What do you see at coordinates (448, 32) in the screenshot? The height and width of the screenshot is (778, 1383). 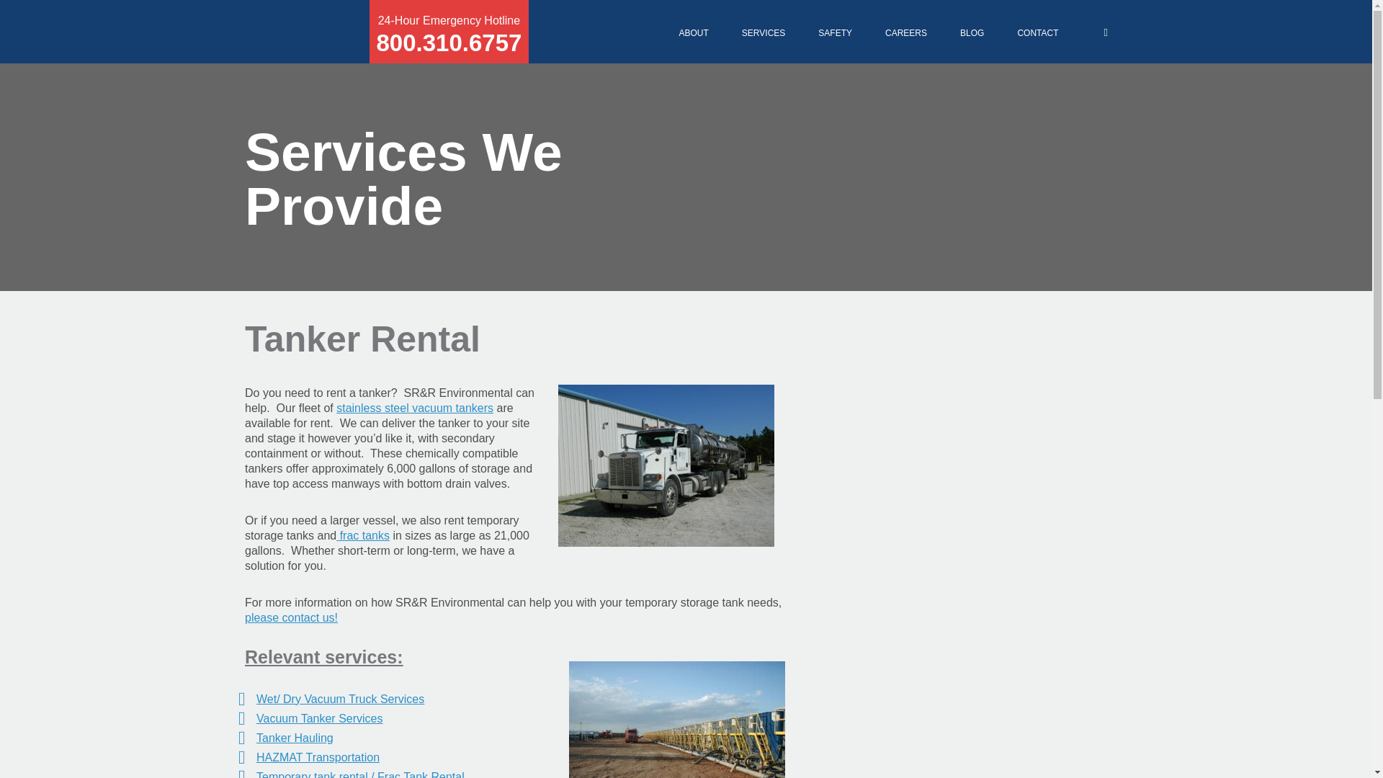 I see `Vacuum Tanker Services` at bounding box center [448, 32].